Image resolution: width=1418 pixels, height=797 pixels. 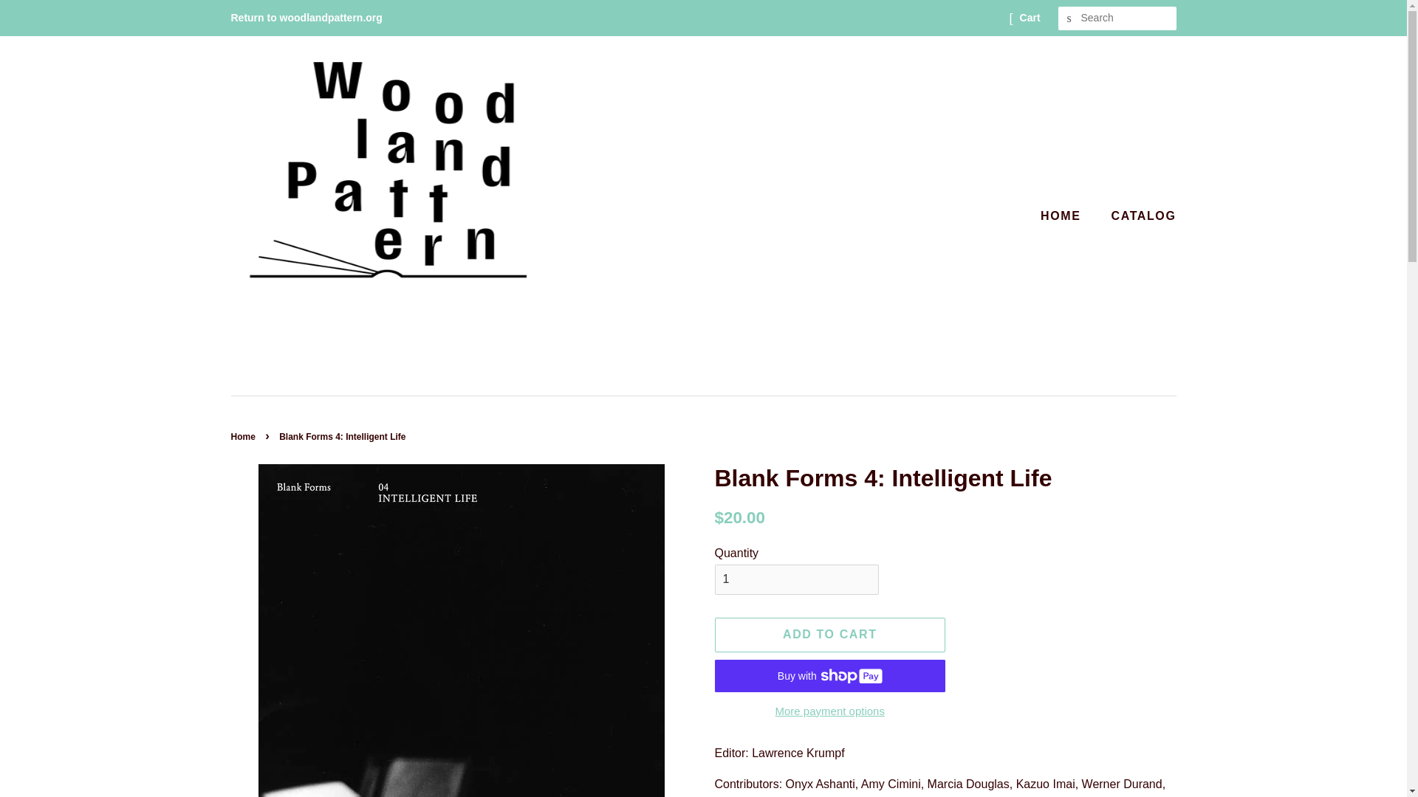 What do you see at coordinates (1138, 215) in the screenshot?
I see `CATALOG` at bounding box center [1138, 215].